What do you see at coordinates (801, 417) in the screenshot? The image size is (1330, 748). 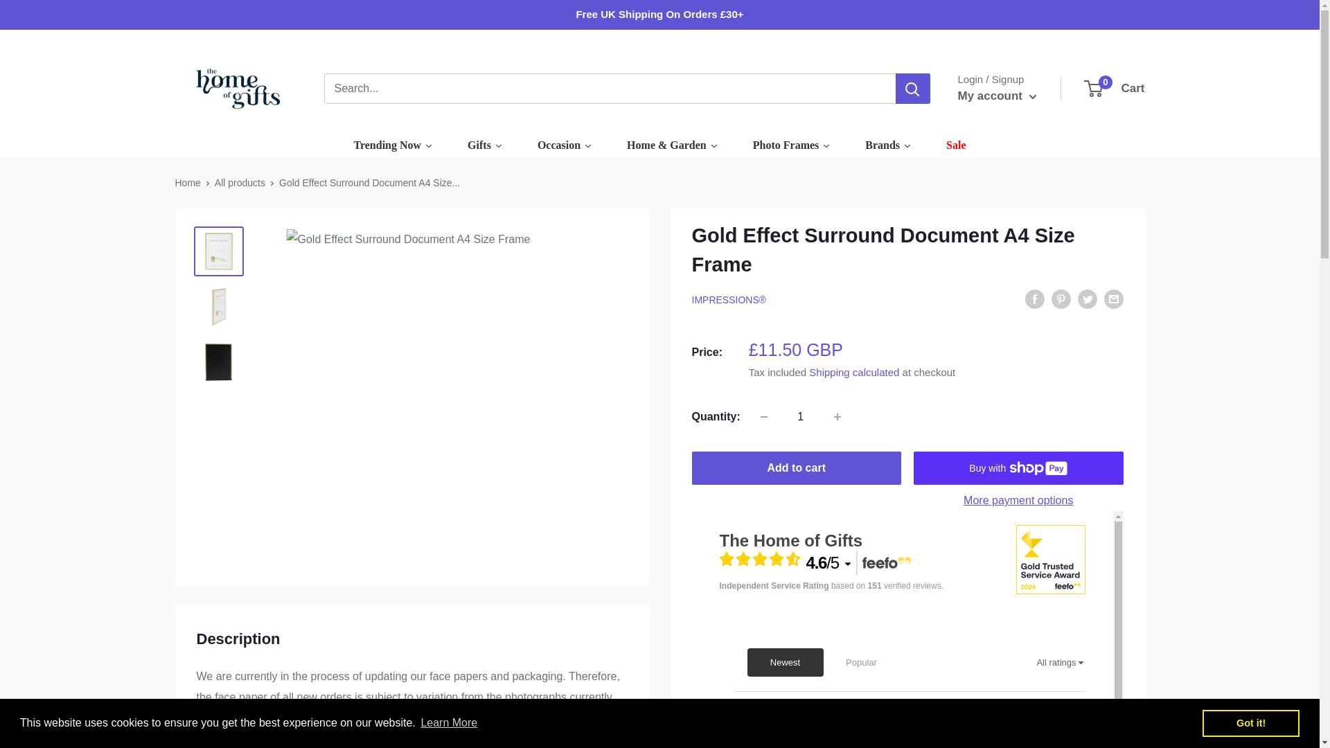 I see `Increase quantity by 1` at bounding box center [801, 417].